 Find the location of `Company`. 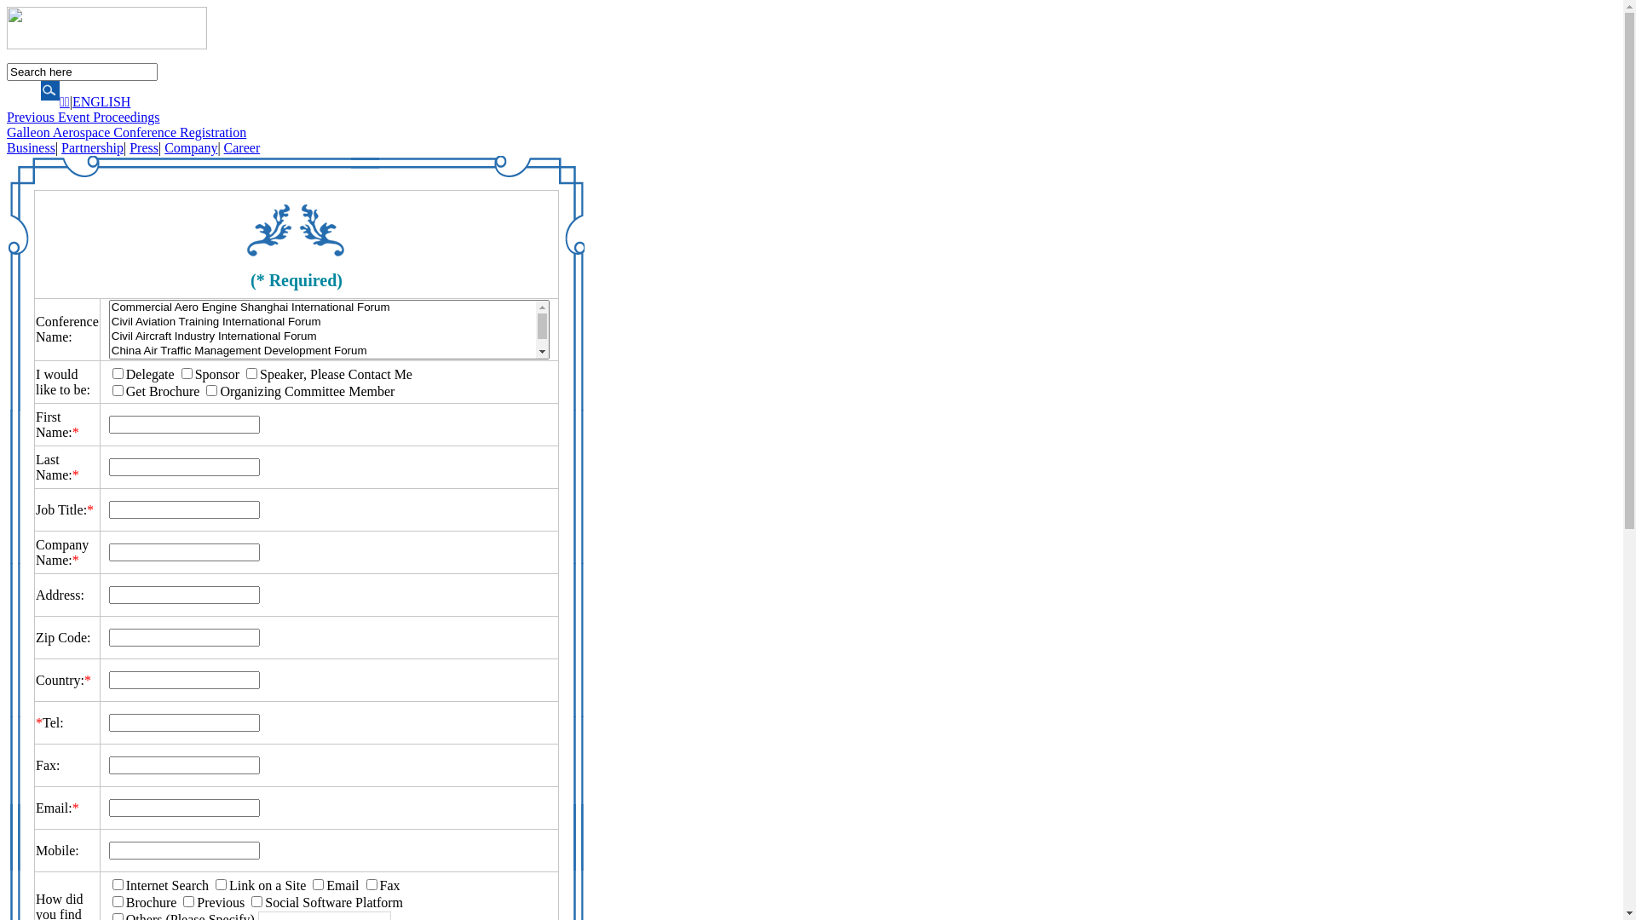

Company is located at coordinates (191, 148).